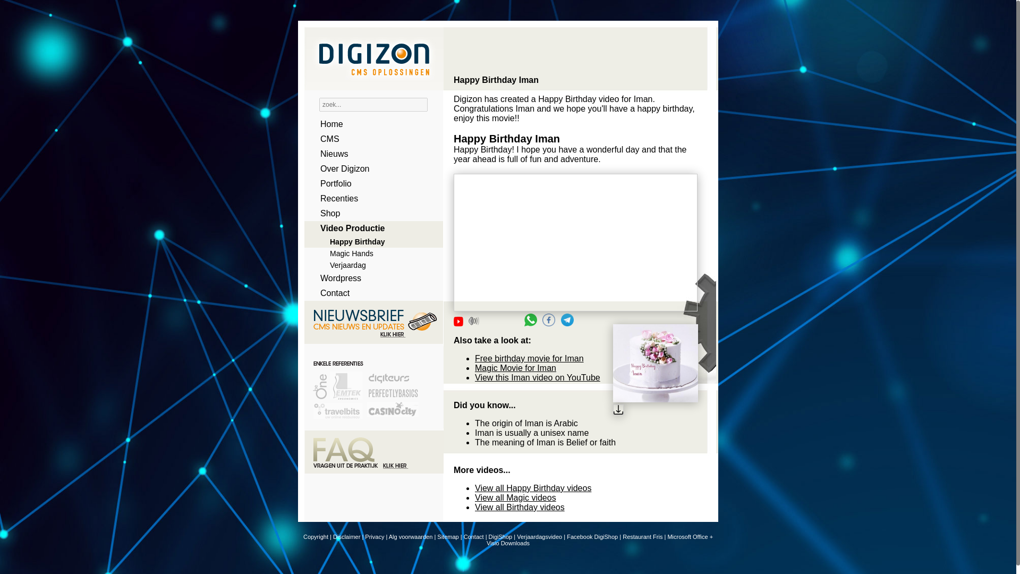  Describe the element at coordinates (370, 278) in the screenshot. I see `Wordpress` at that location.